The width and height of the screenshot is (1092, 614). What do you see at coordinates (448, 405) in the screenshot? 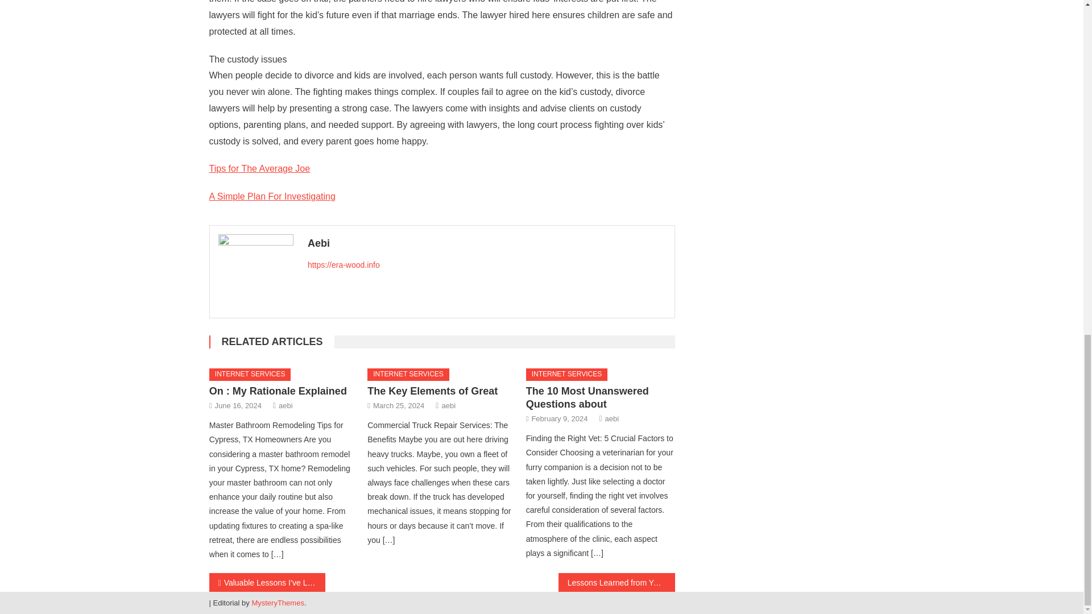
I see `aebi` at bounding box center [448, 405].